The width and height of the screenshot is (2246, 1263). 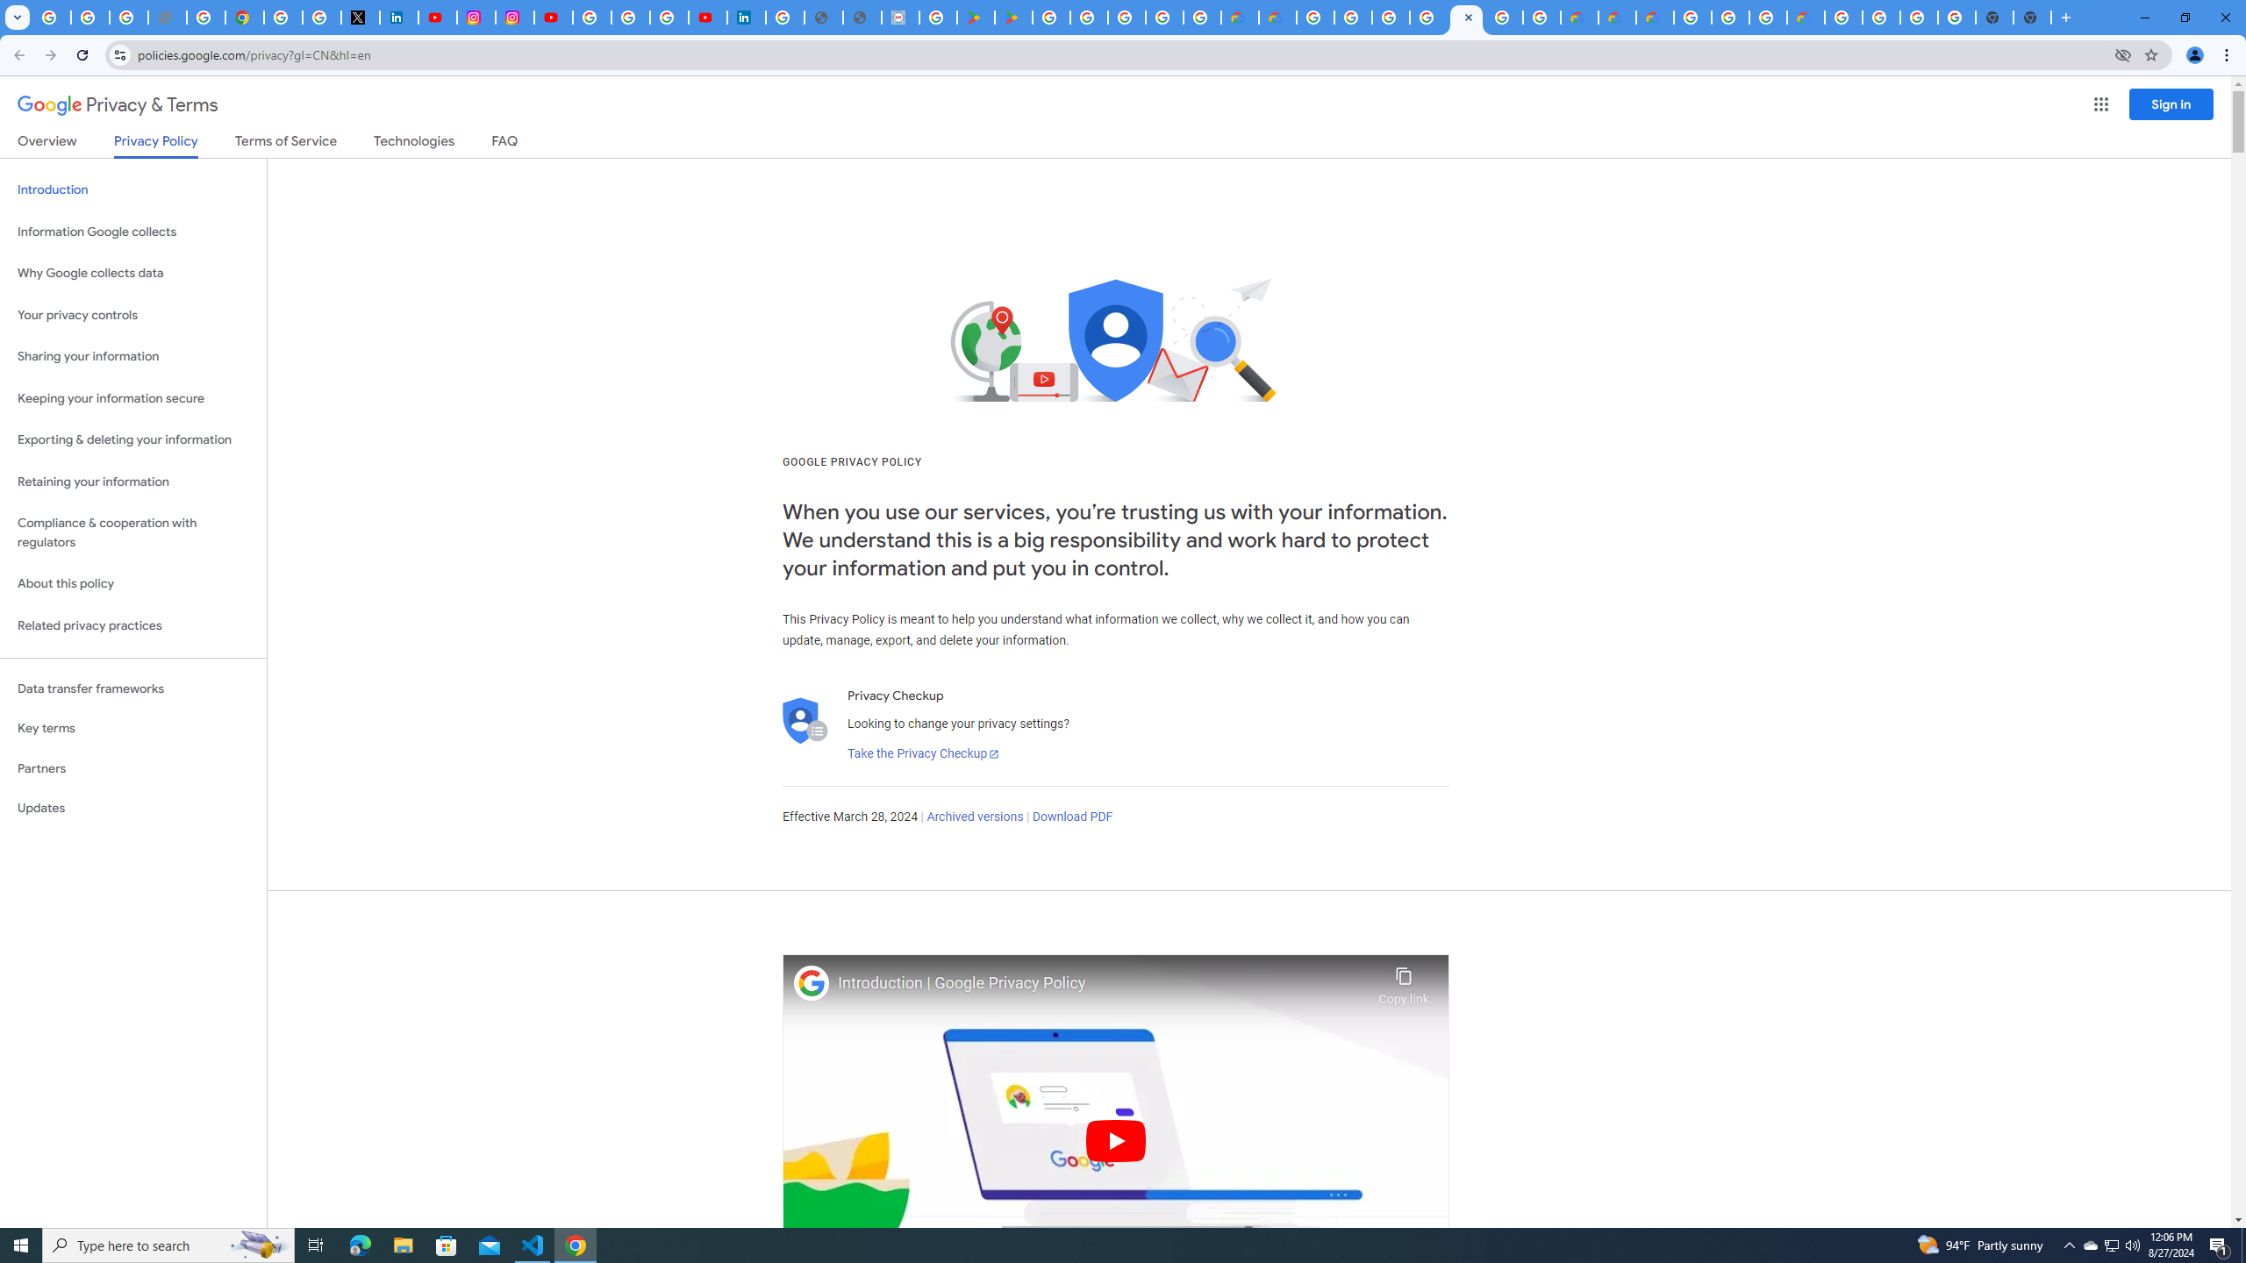 What do you see at coordinates (1655, 18) in the screenshot?
I see `Google Cloud Estimate Summary` at bounding box center [1655, 18].